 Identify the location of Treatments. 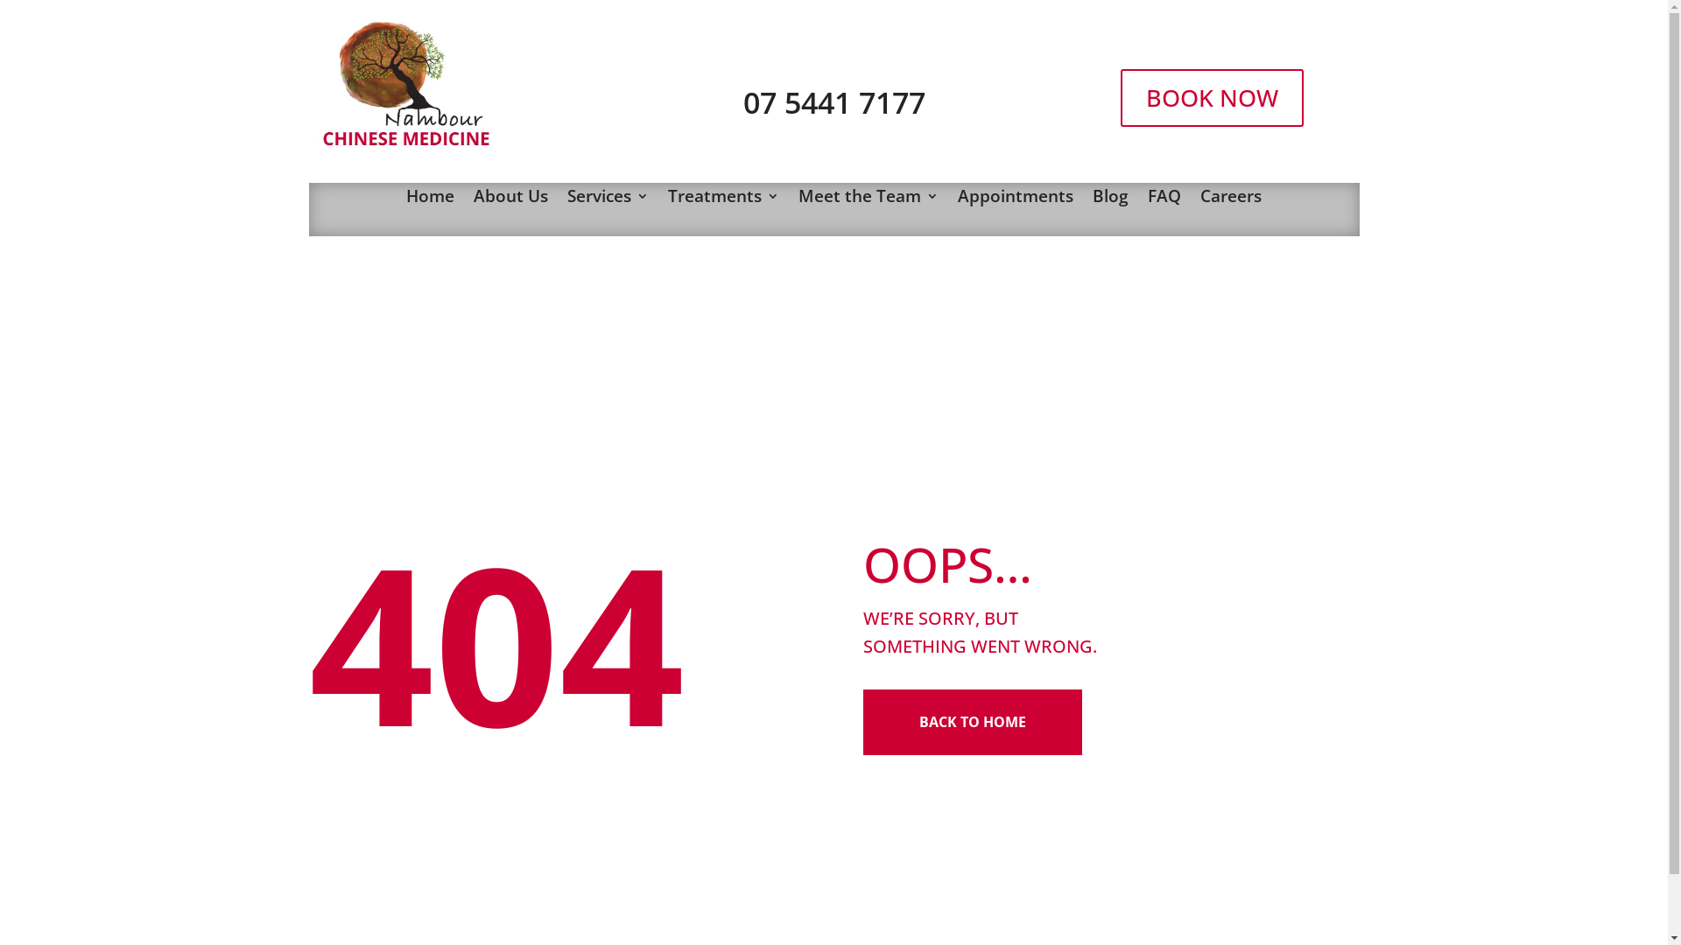
(723, 199).